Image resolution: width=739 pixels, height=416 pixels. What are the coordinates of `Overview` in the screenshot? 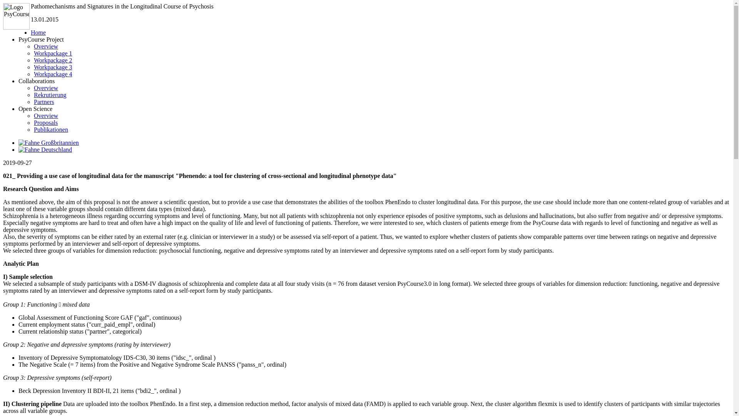 It's located at (46, 116).